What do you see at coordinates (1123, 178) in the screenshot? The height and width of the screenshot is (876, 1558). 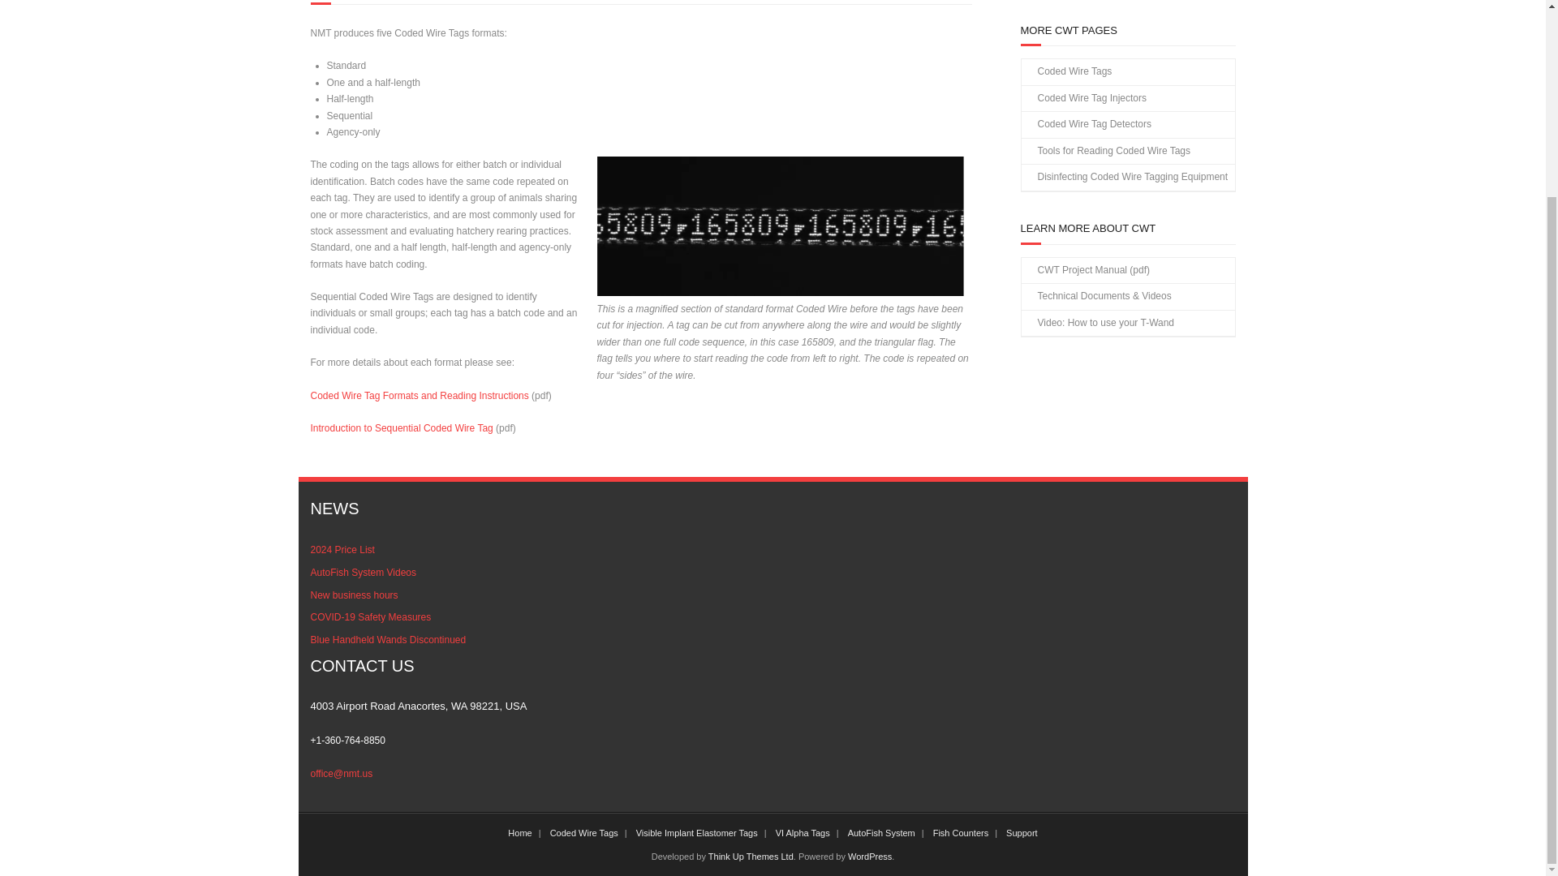 I see `Disinfecting Coded Wire Tagging Equipment` at bounding box center [1123, 178].